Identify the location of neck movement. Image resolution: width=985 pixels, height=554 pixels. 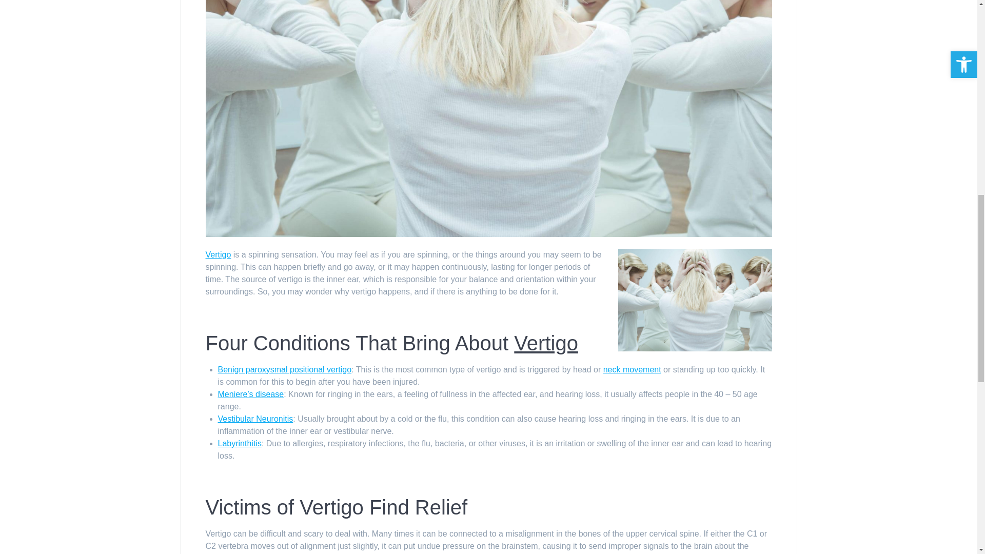
(632, 369).